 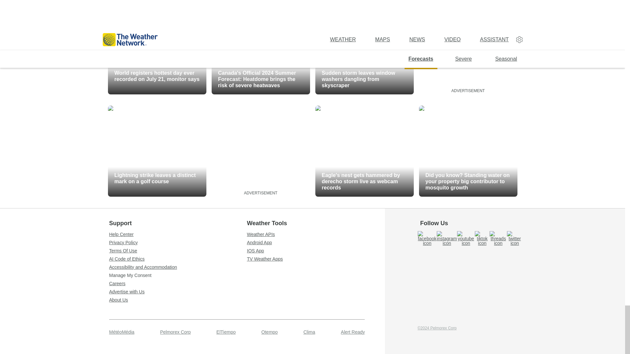 I want to click on Manage My Consent, so click(x=178, y=275).